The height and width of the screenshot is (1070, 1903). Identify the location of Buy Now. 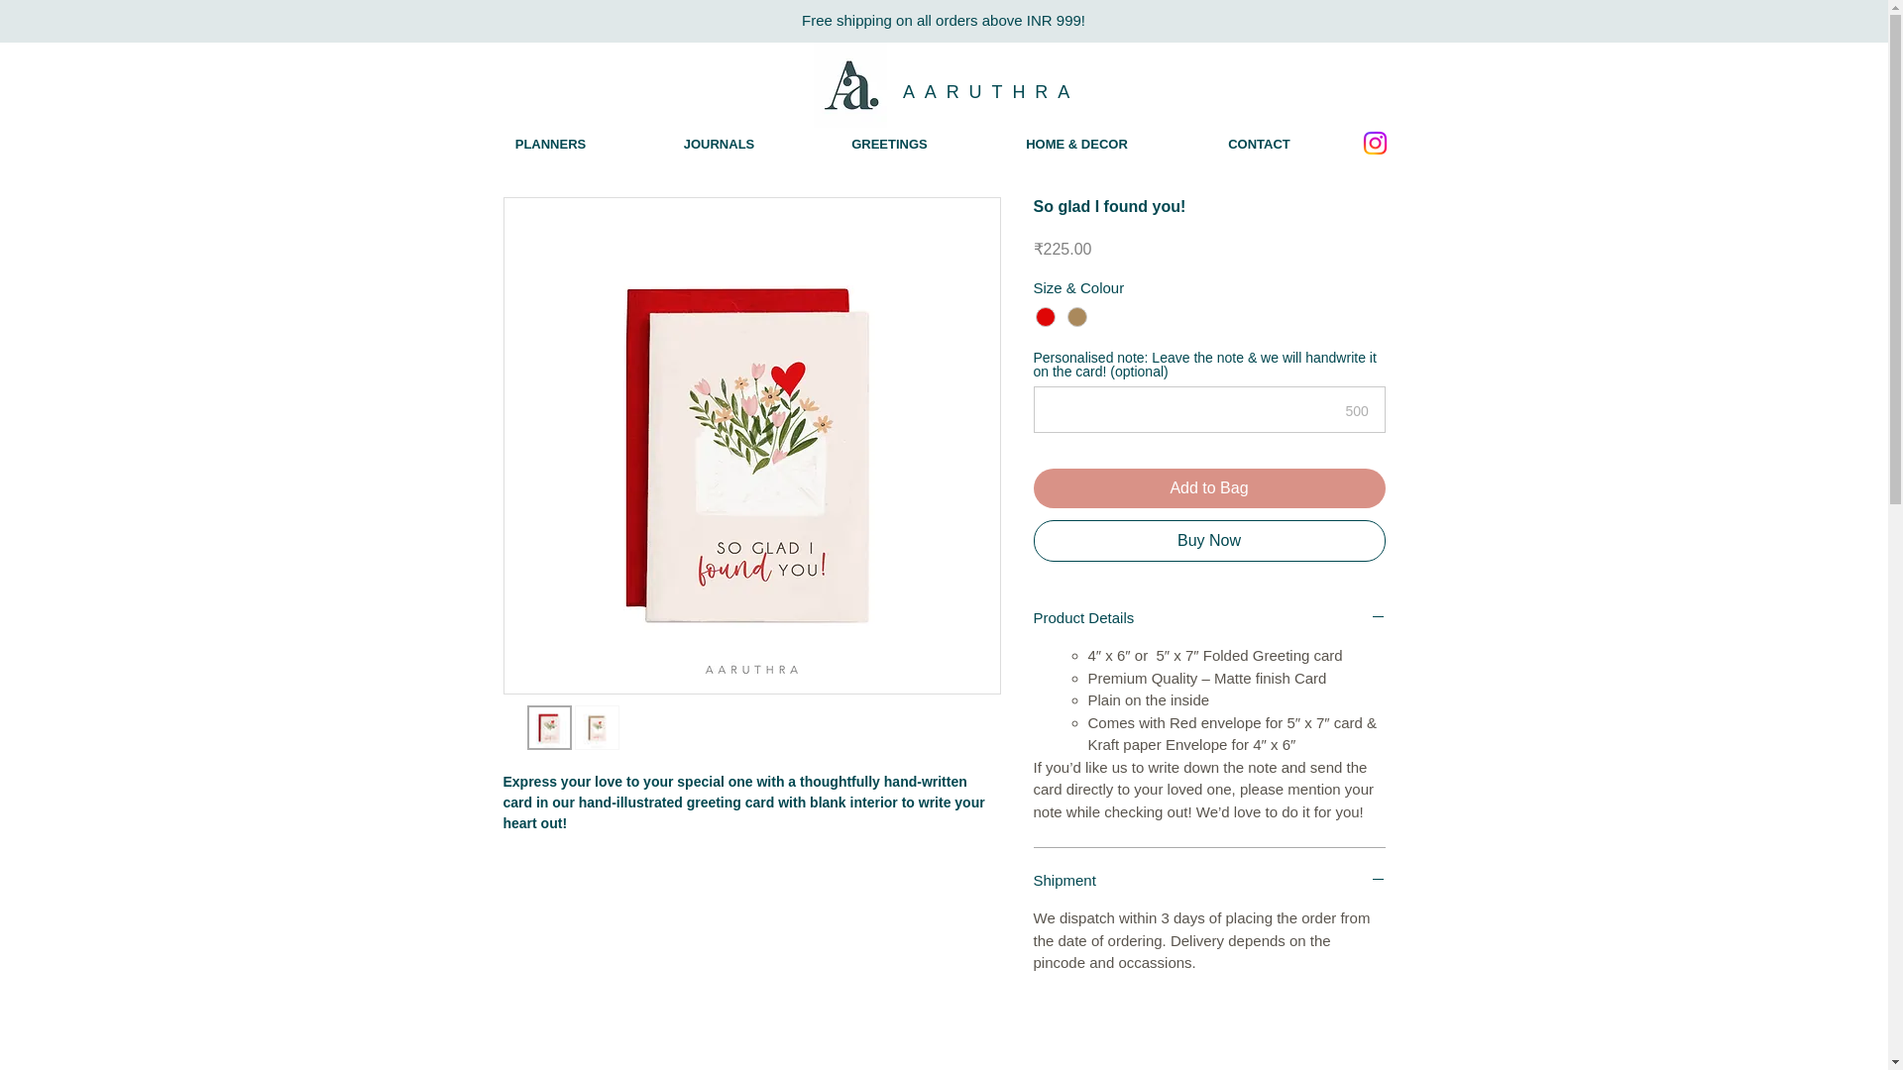
(1209, 541).